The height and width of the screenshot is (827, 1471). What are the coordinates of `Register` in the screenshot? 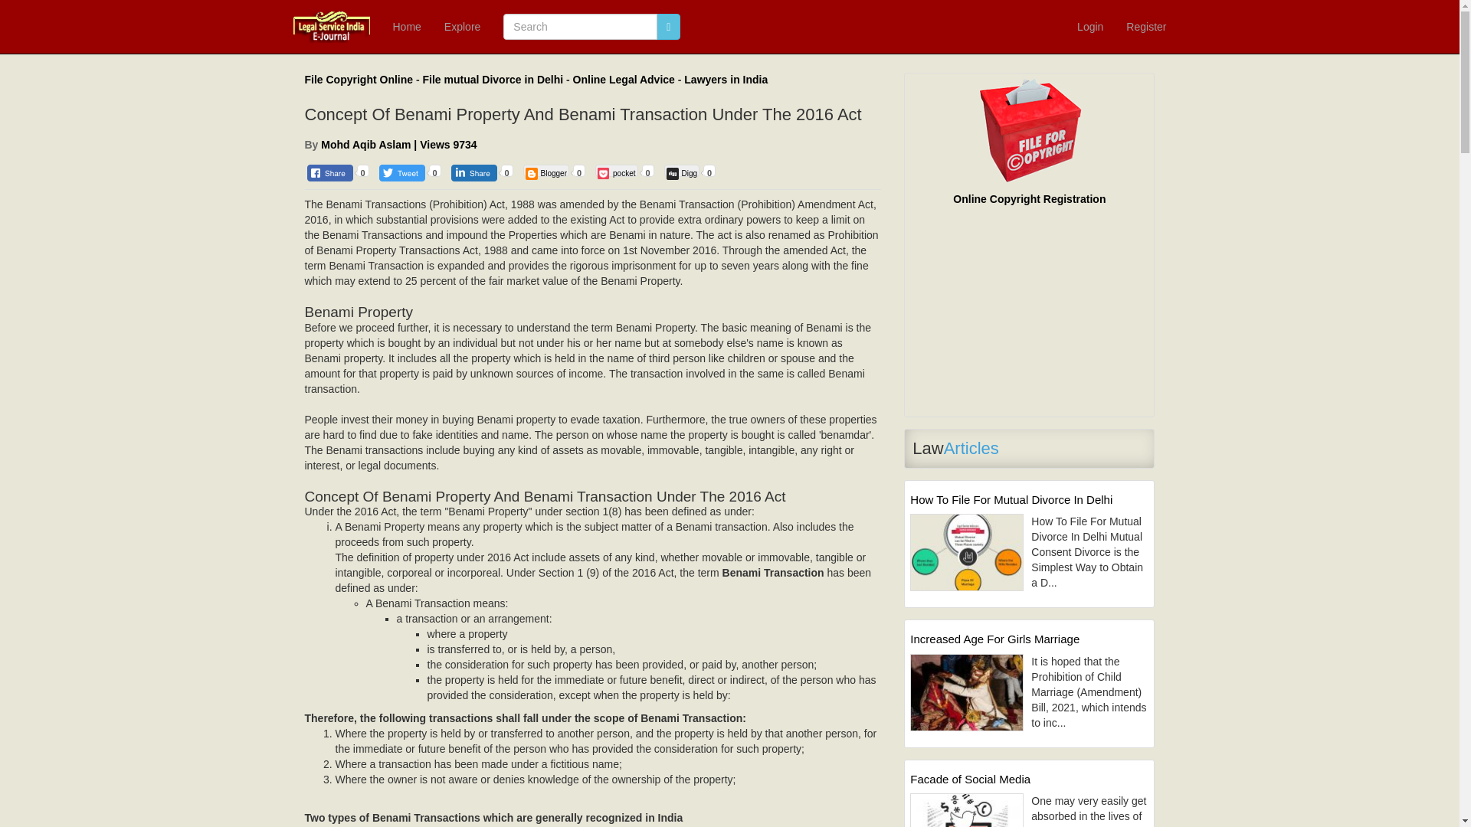 It's located at (1146, 27).